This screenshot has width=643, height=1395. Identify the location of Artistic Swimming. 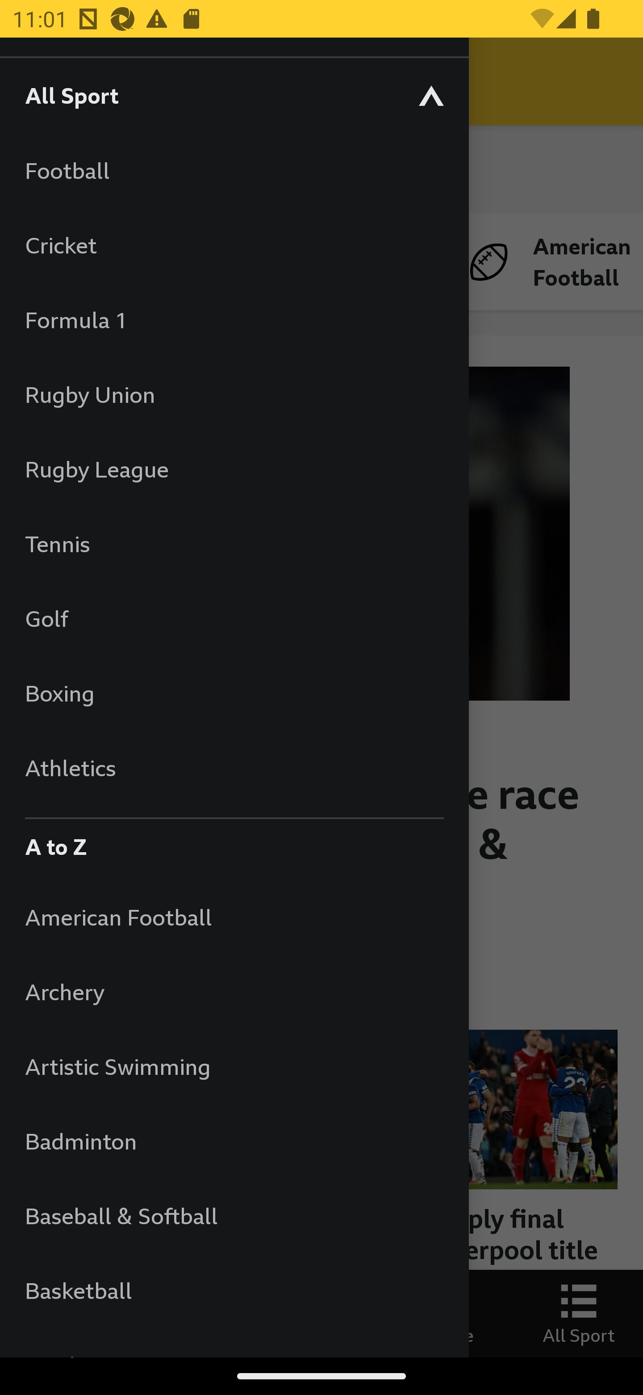
(234, 1066).